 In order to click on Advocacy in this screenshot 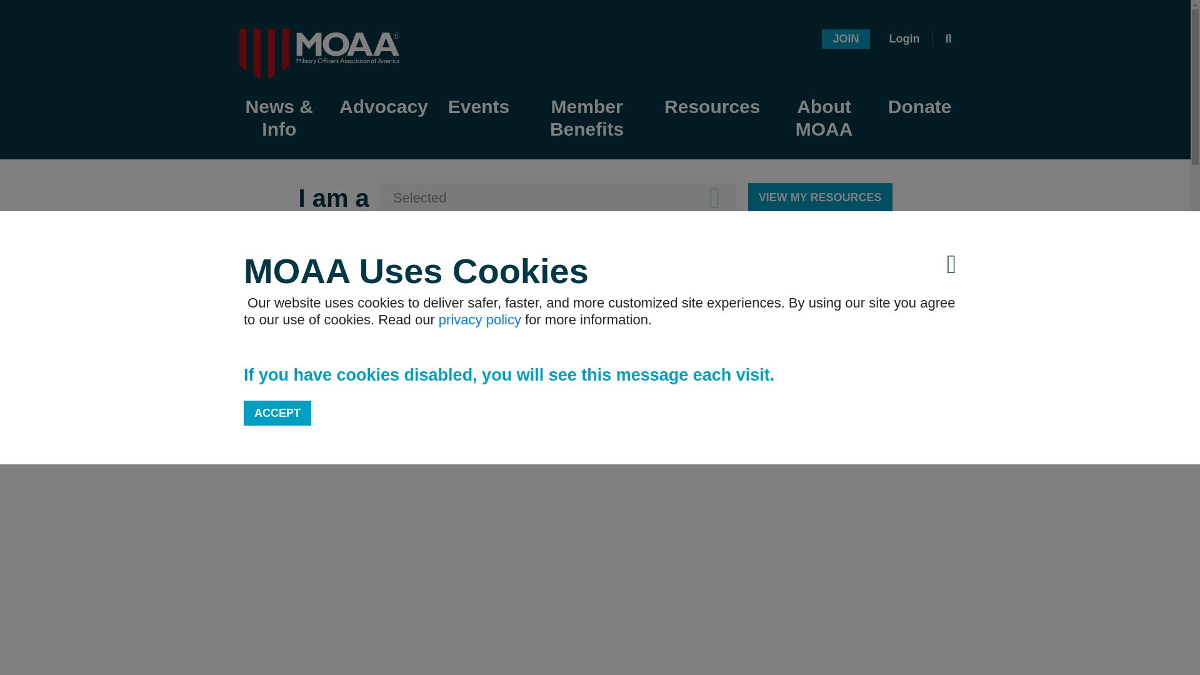, I will do `click(383, 107)`.